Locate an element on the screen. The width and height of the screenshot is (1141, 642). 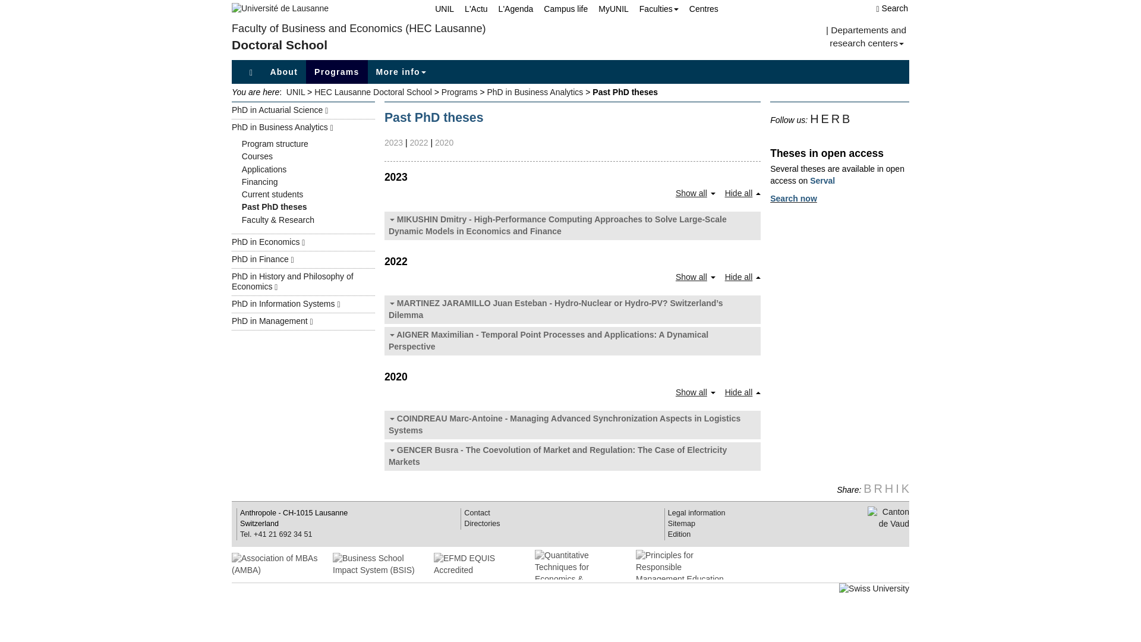
L'Actu is located at coordinates (471, 8).